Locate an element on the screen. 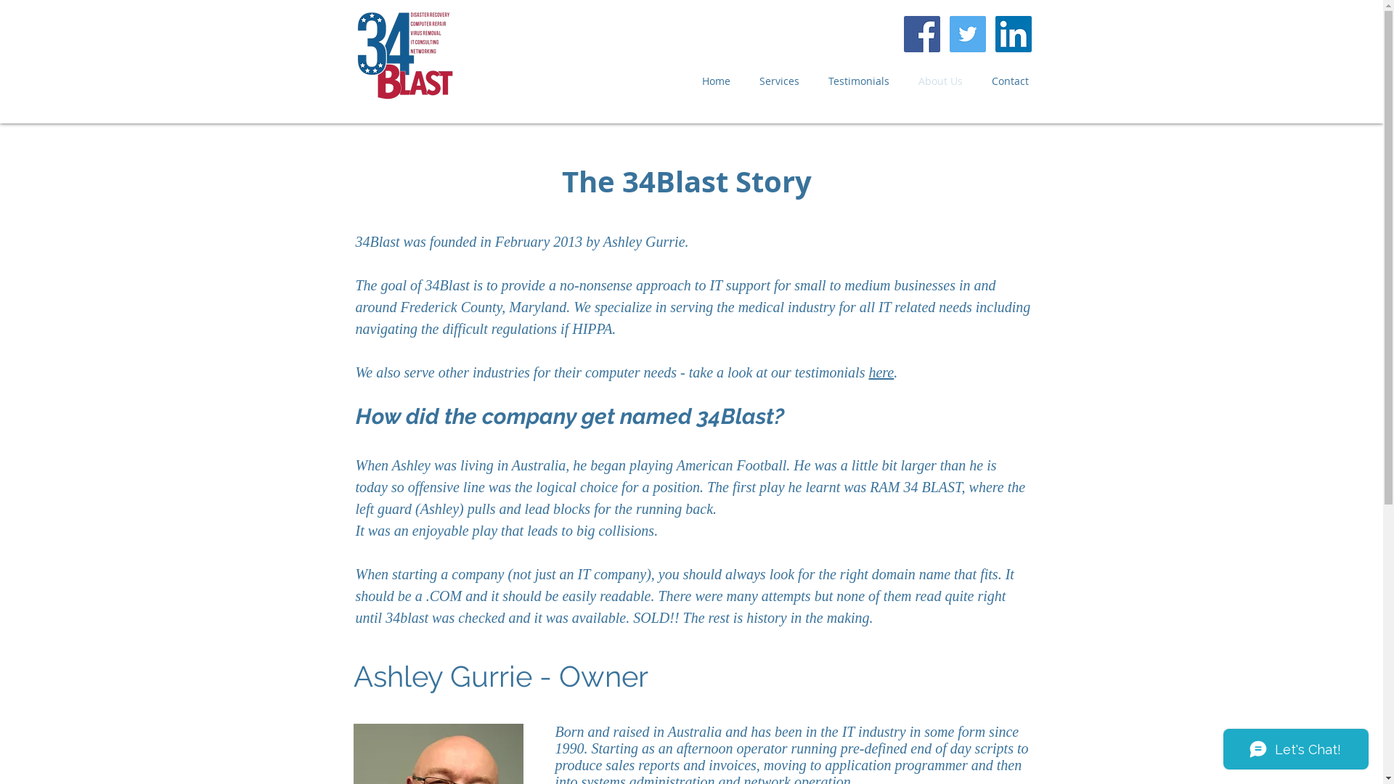 Image resolution: width=1394 pixels, height=784 pixels. Testimonials is located at coordinates (858, 81).